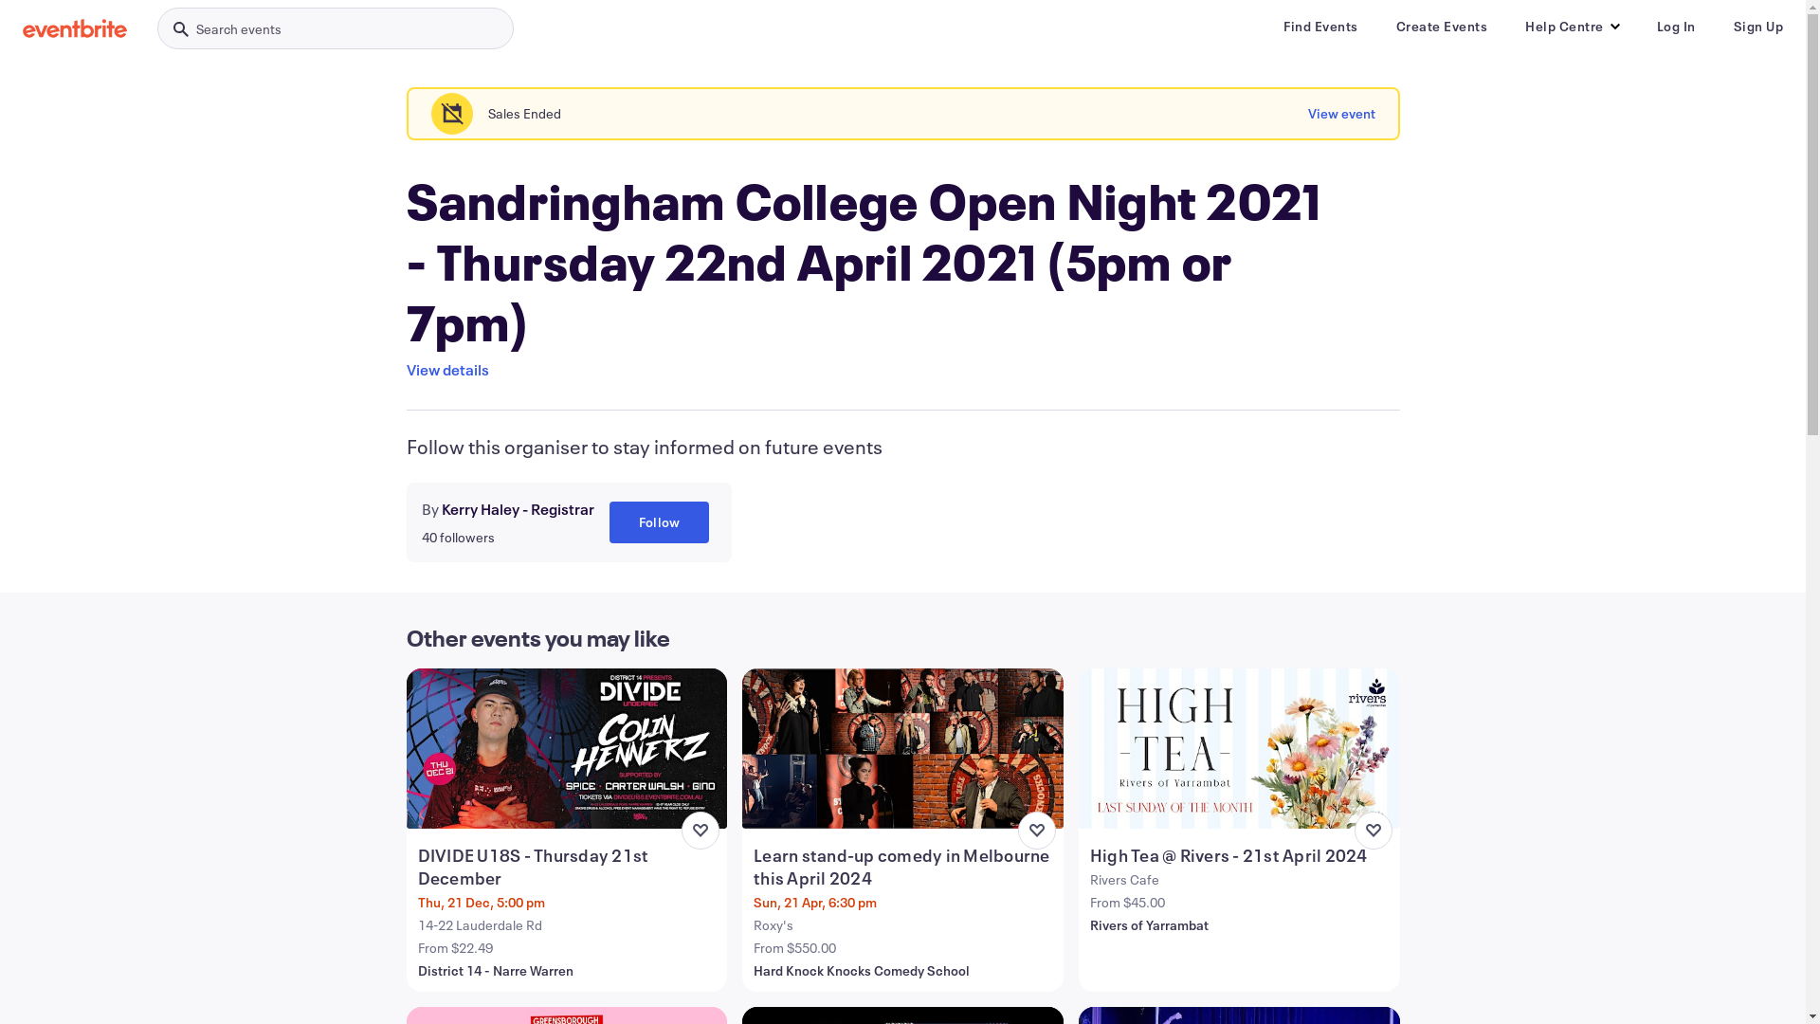 The height and width of the screenshot is (1024, 1820). Describe the element at coordinates (336, 28) in the screenshot. I see `Search events` at that location.